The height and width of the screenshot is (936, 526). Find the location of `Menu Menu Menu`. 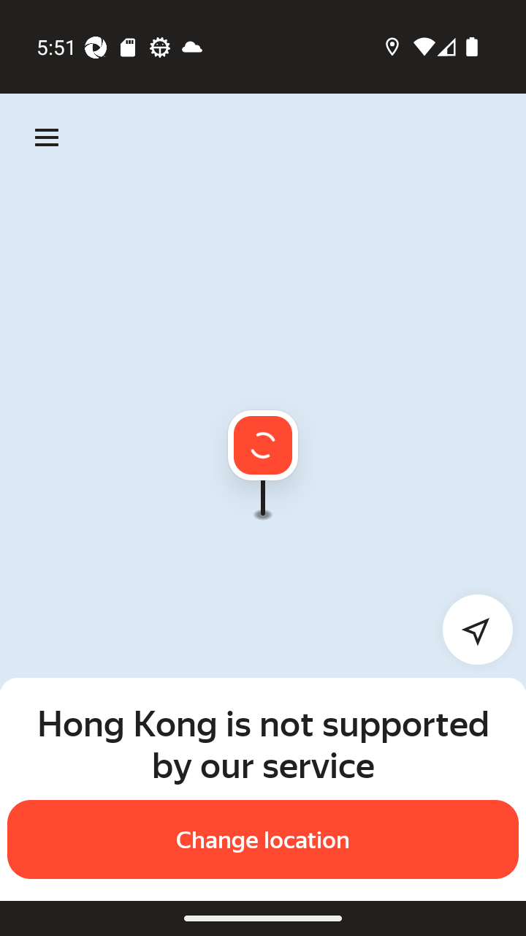

Menu Menu Menu is located at coordinates (47, 137).